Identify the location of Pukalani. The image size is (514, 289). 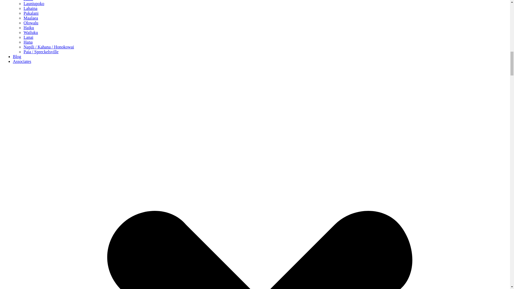
(31, 13).